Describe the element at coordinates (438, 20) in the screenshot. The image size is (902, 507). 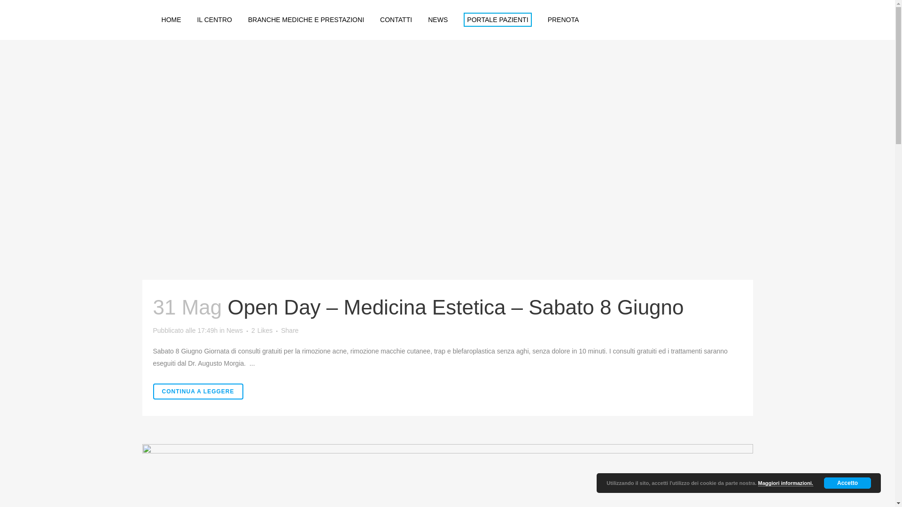
I see `NEWS` at that location.